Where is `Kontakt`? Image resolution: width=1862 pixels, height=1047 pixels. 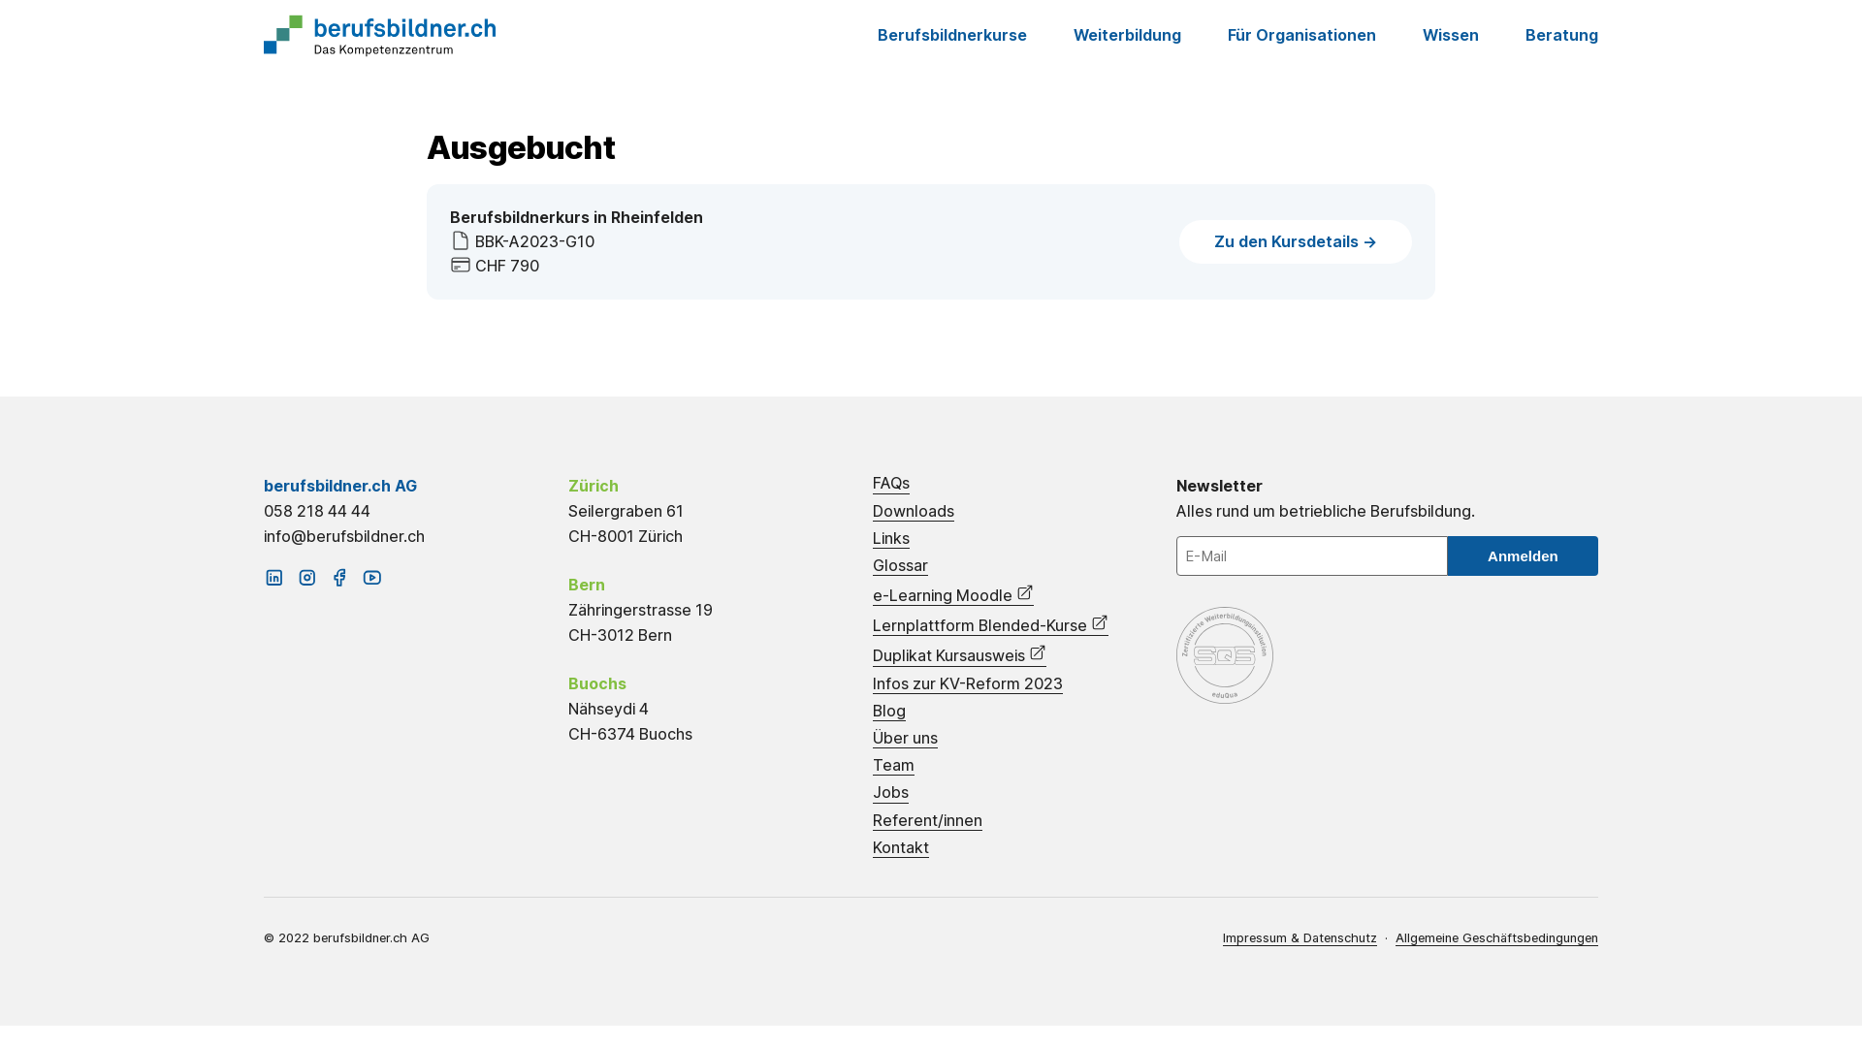
Kontakt is located at coordinates (901, 848).